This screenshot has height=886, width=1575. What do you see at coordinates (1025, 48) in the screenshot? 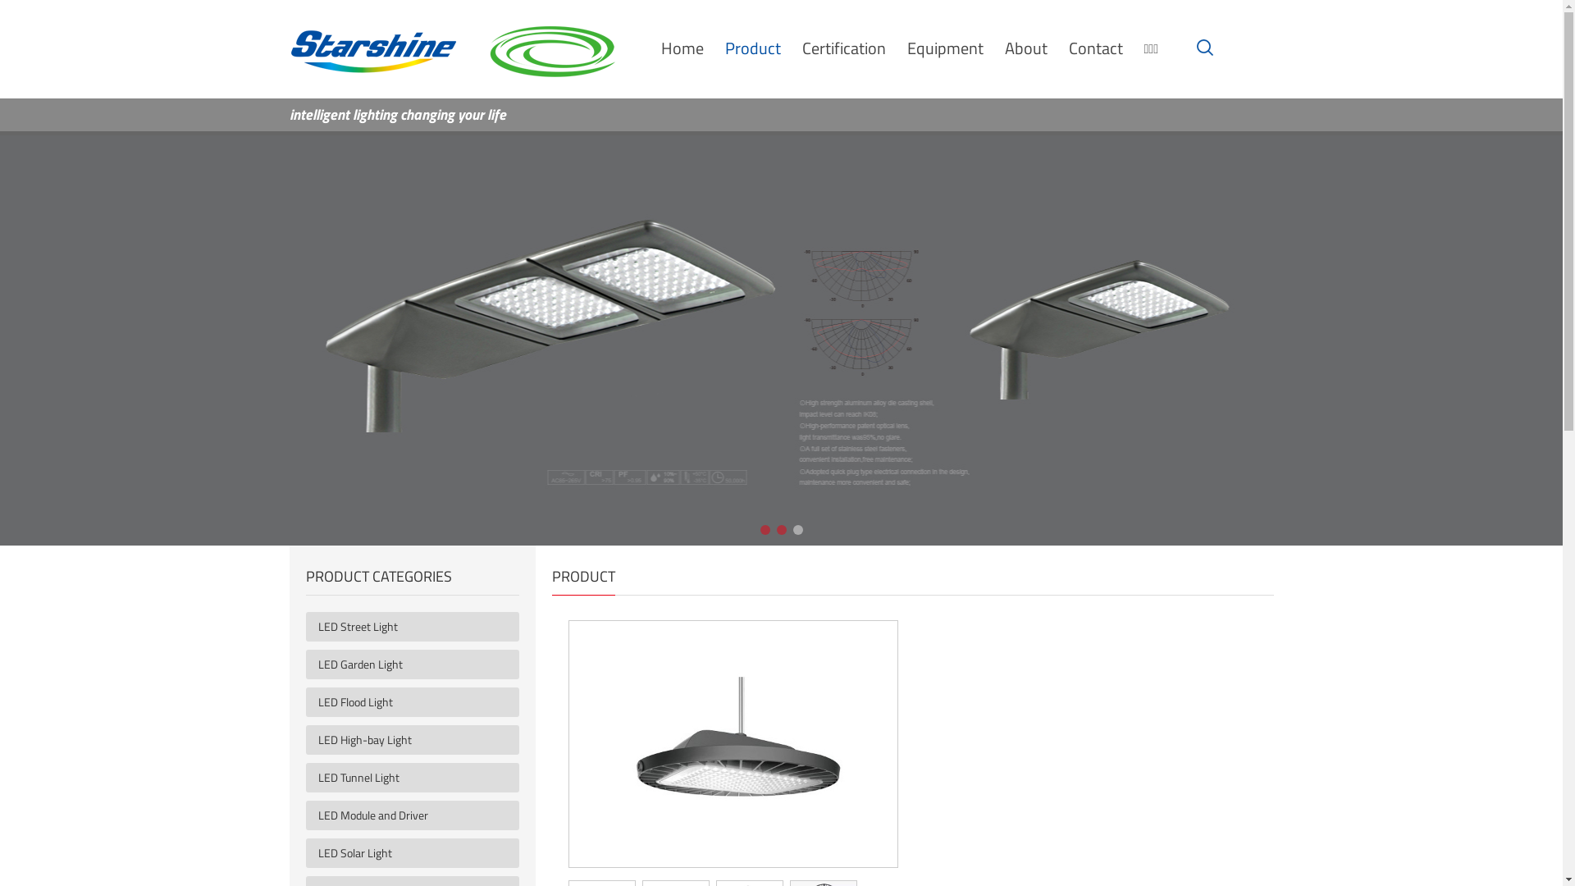
I see `About` at bounding box center [1025, 48].